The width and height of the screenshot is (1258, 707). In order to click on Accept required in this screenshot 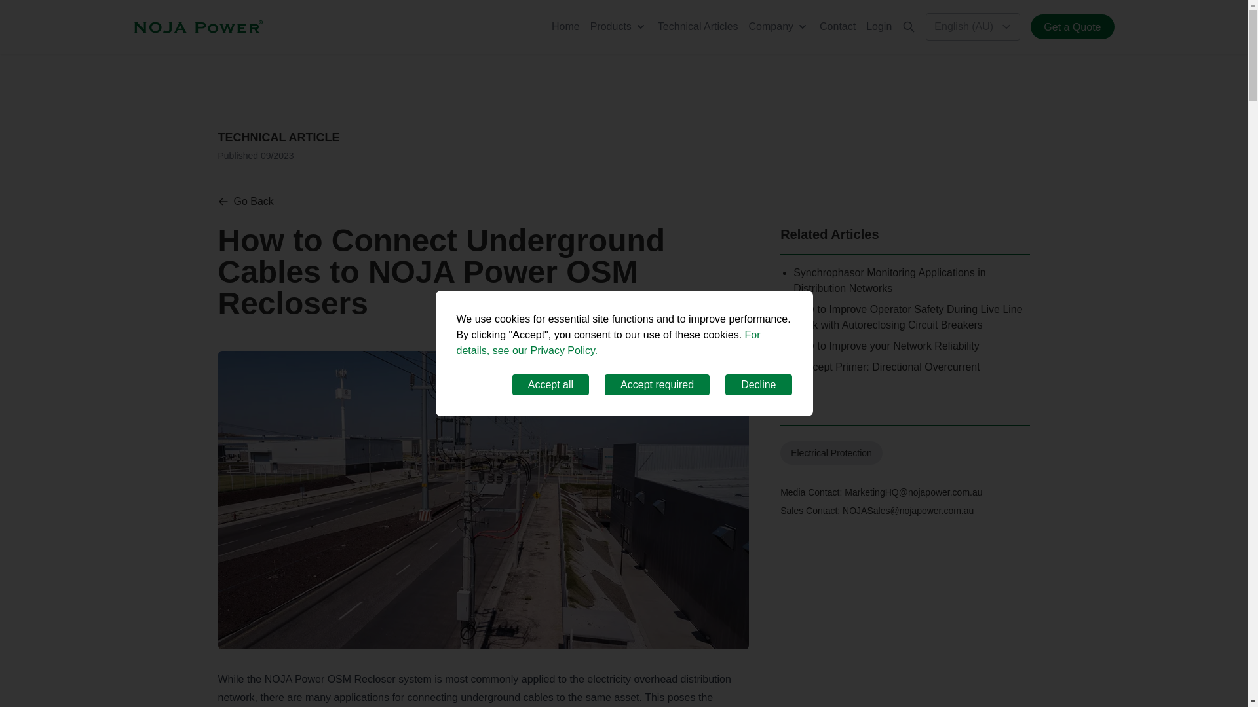, I will do `click(657, 385)`.